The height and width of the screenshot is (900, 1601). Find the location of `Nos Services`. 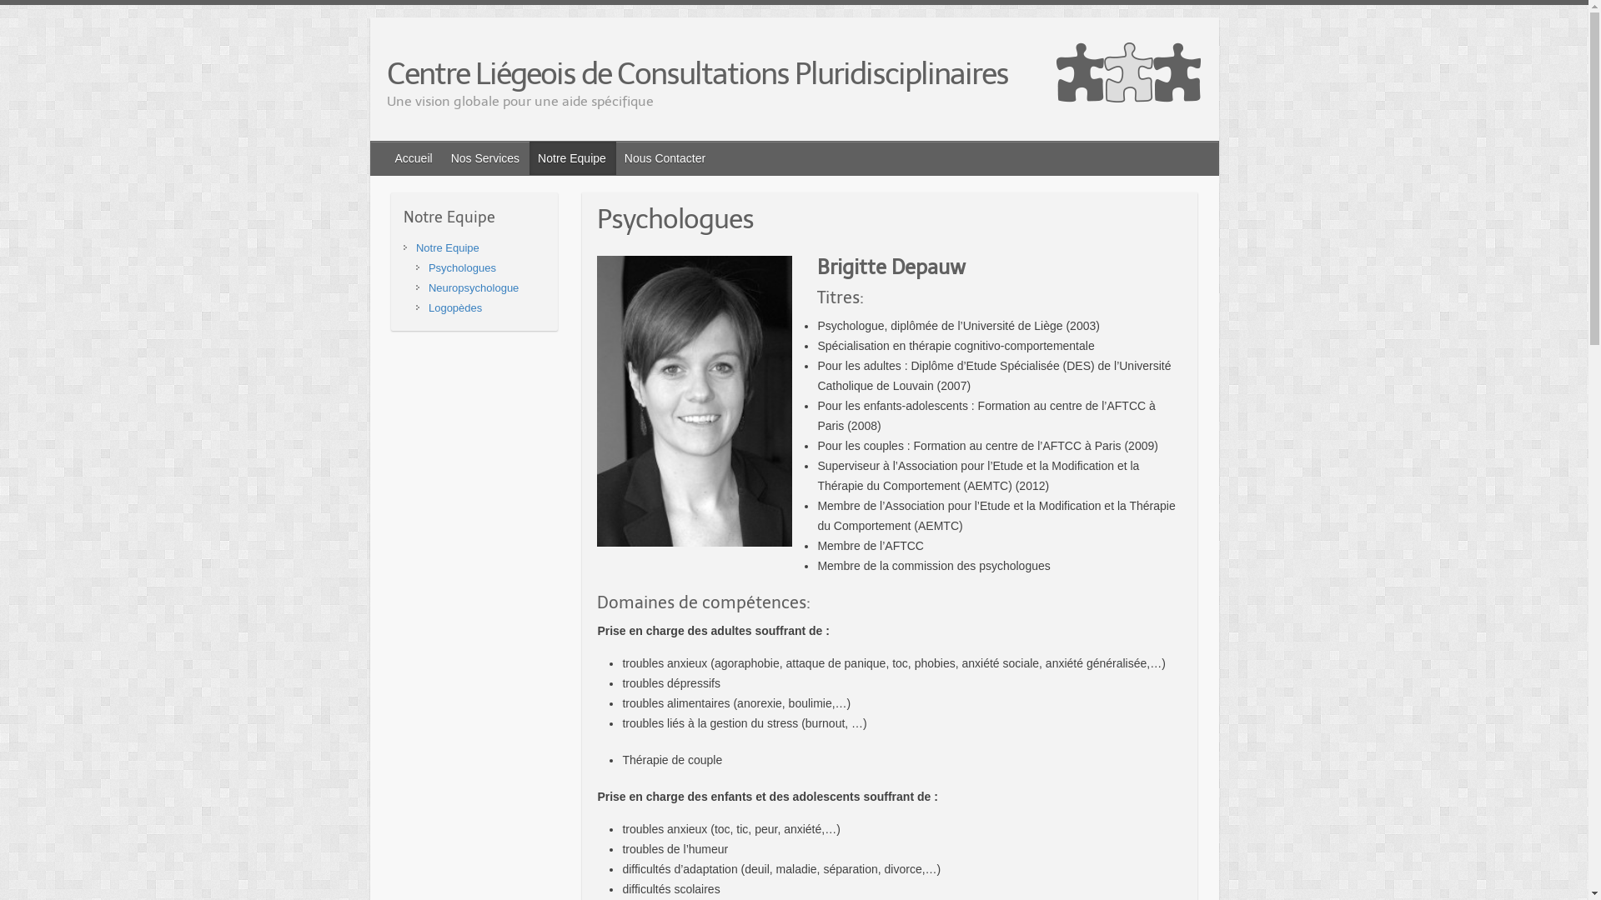

Nos Services is located at coordinates (486, 158).